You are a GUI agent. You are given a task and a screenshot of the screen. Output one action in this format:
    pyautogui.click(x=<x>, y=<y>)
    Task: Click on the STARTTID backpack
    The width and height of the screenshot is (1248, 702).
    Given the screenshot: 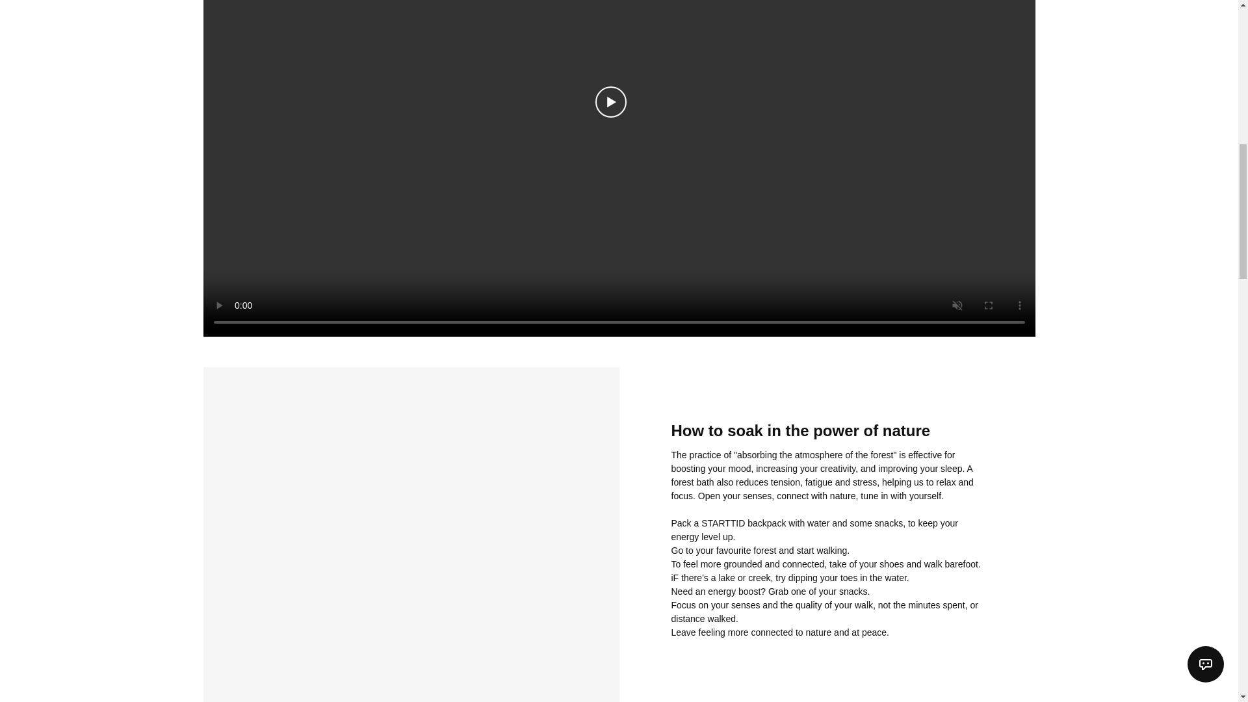 What is the action you would take?
    pyautogui.click(x=744, y=523)
    